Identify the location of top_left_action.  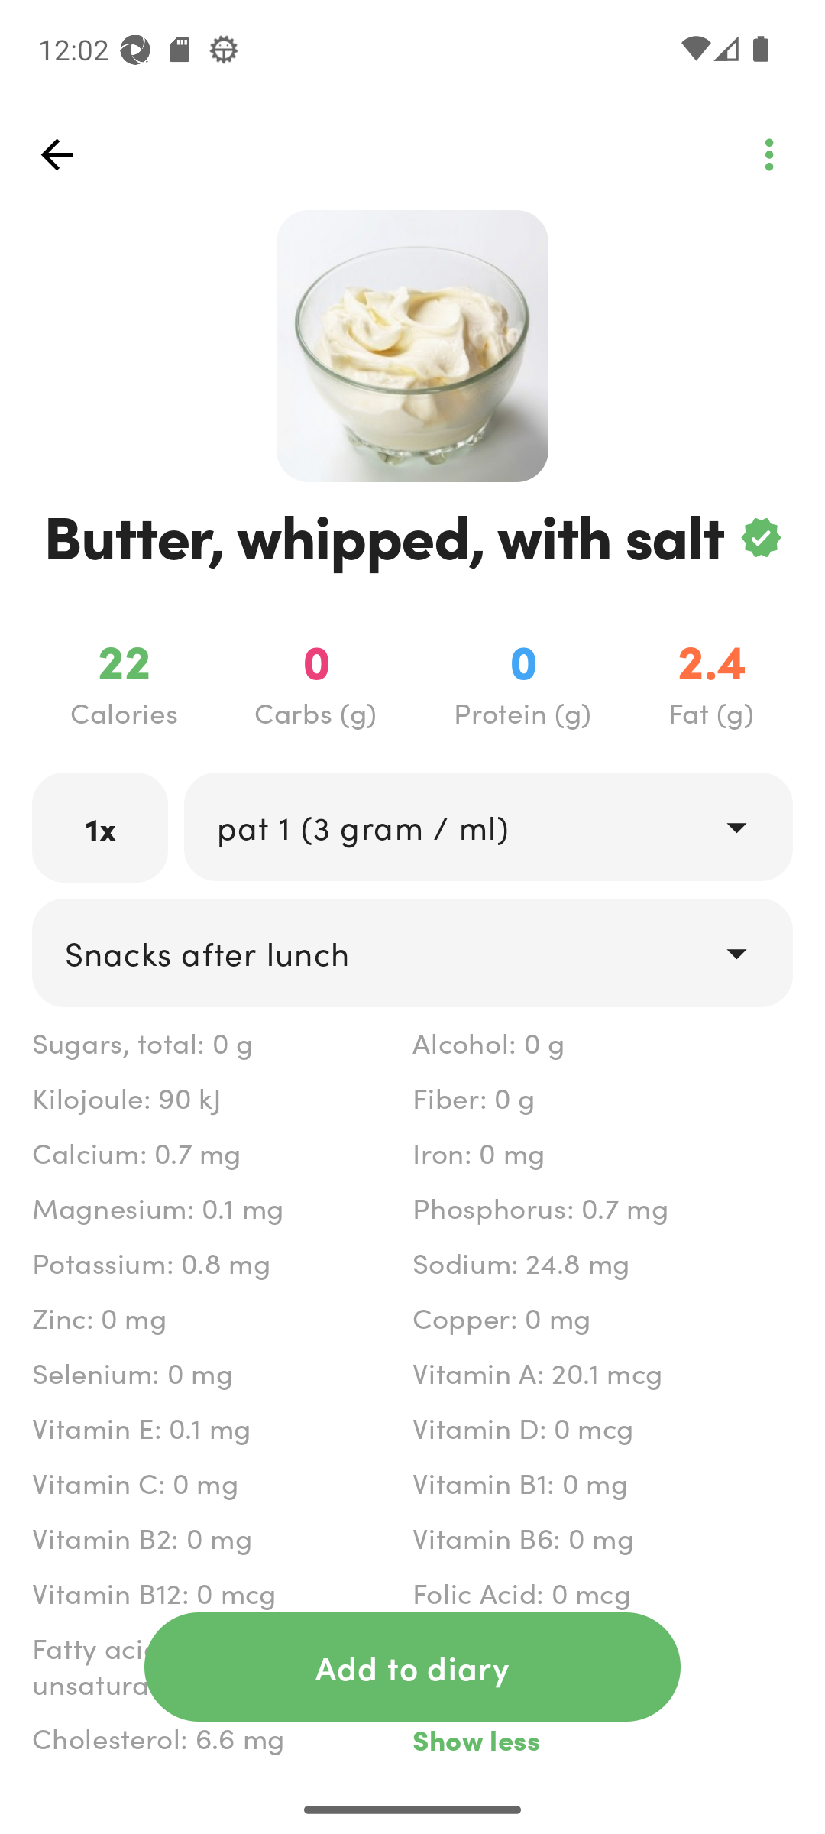
(768, 154).